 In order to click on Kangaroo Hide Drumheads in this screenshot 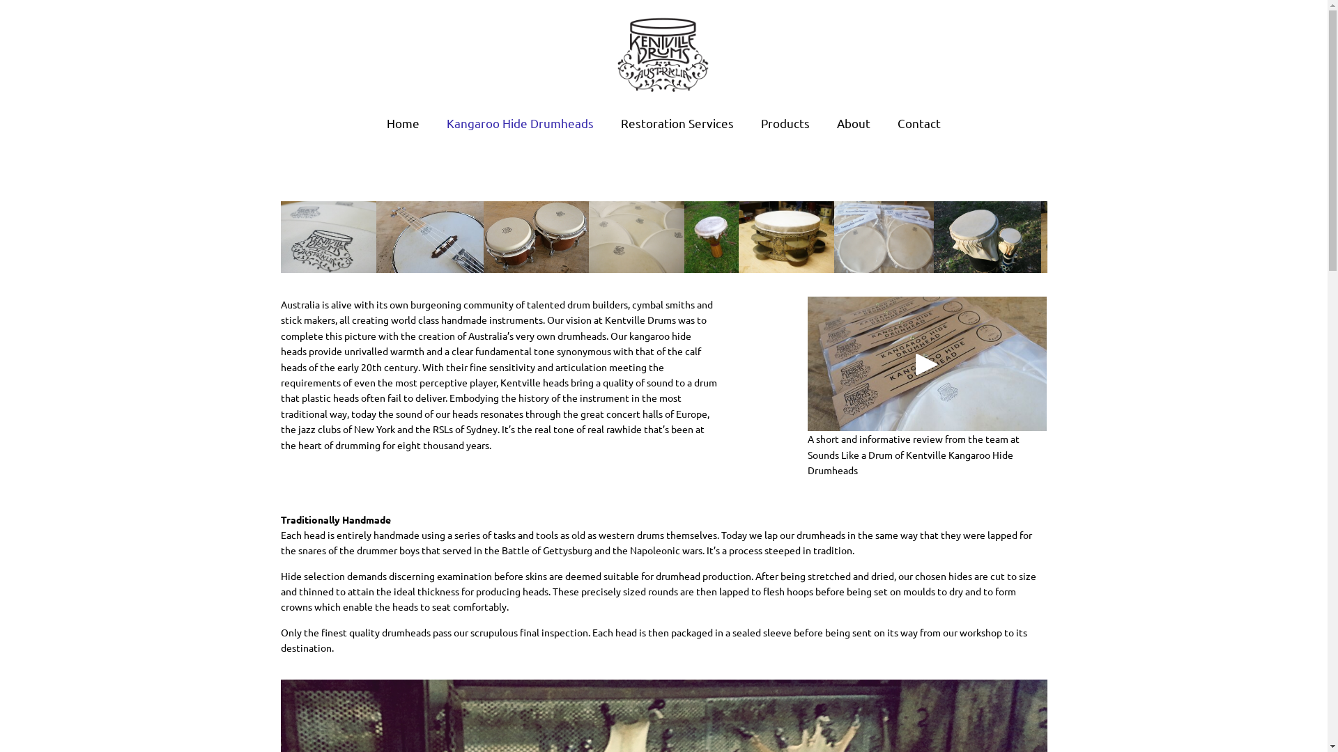, I will do `click(520, 123)`.